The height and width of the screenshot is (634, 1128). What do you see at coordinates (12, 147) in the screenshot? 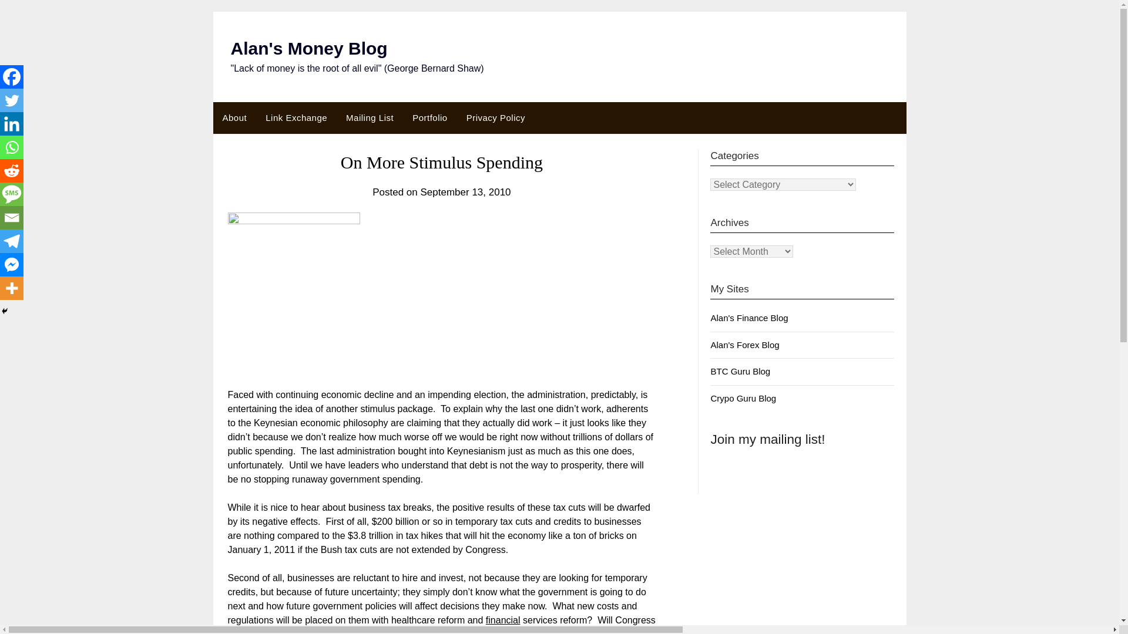
I see `Whatsapp` at bounding box center [12, 147].